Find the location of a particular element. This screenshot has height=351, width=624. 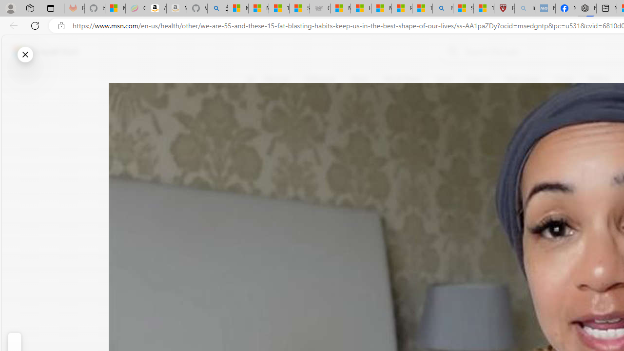

Politics is located at coordinates (599, 79).